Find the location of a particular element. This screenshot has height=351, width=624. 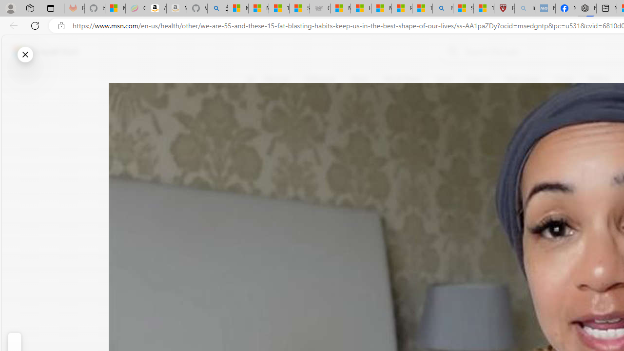

Politics is located at coordinates (599, 79).